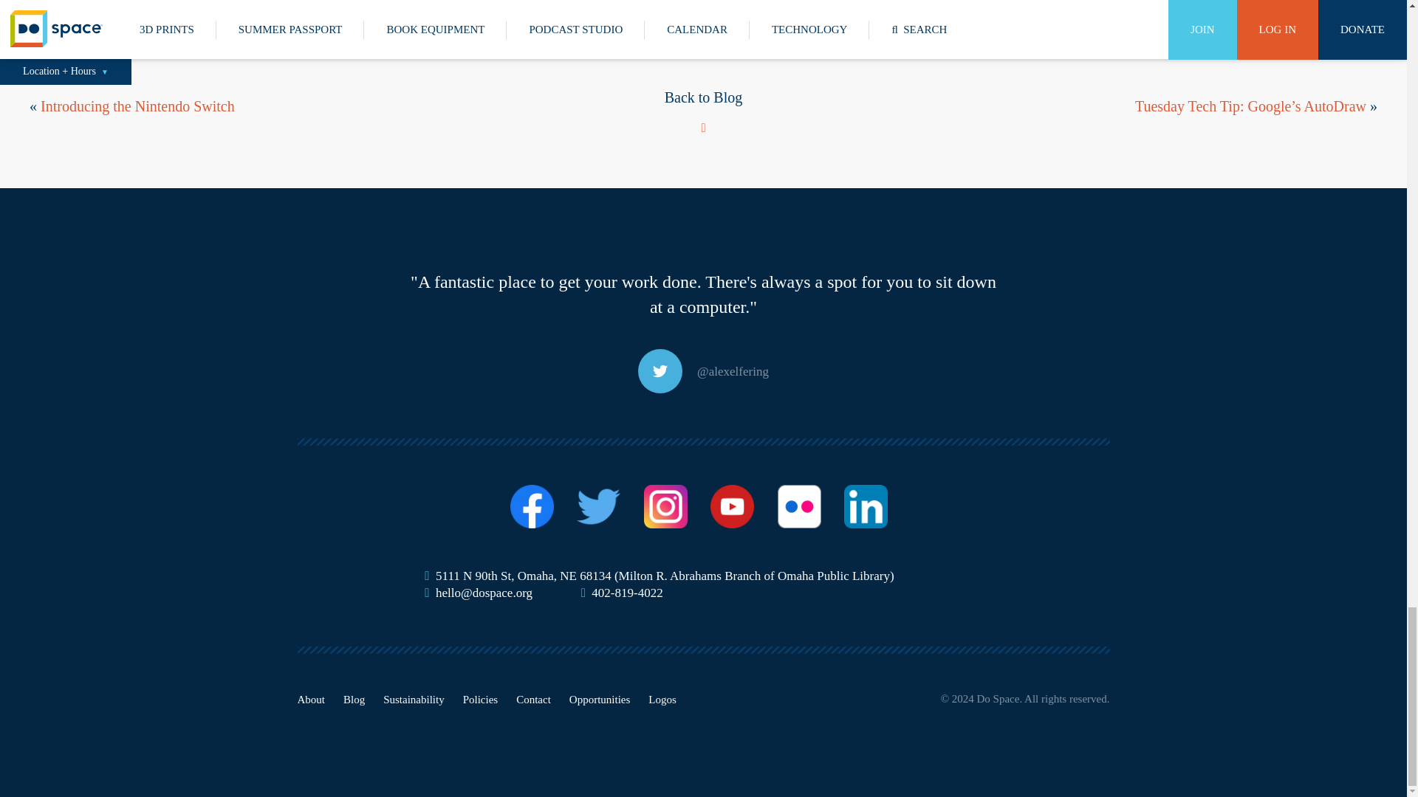 The width and height of the screenshot is (1418, 797). What do you see at coordinates (704, 110) in the screenshot?
I see `Back to Blog` at bounding box center [704, 110].